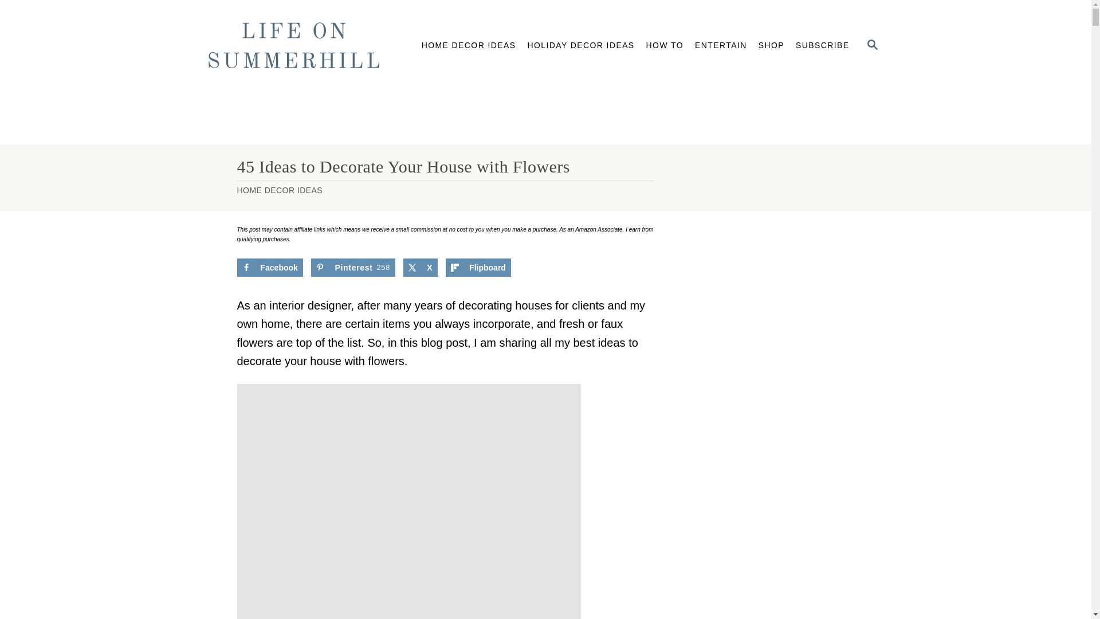 This screenshot has height=619, width=1100. I want to click on Save to Pinterest, so click(353, 267).